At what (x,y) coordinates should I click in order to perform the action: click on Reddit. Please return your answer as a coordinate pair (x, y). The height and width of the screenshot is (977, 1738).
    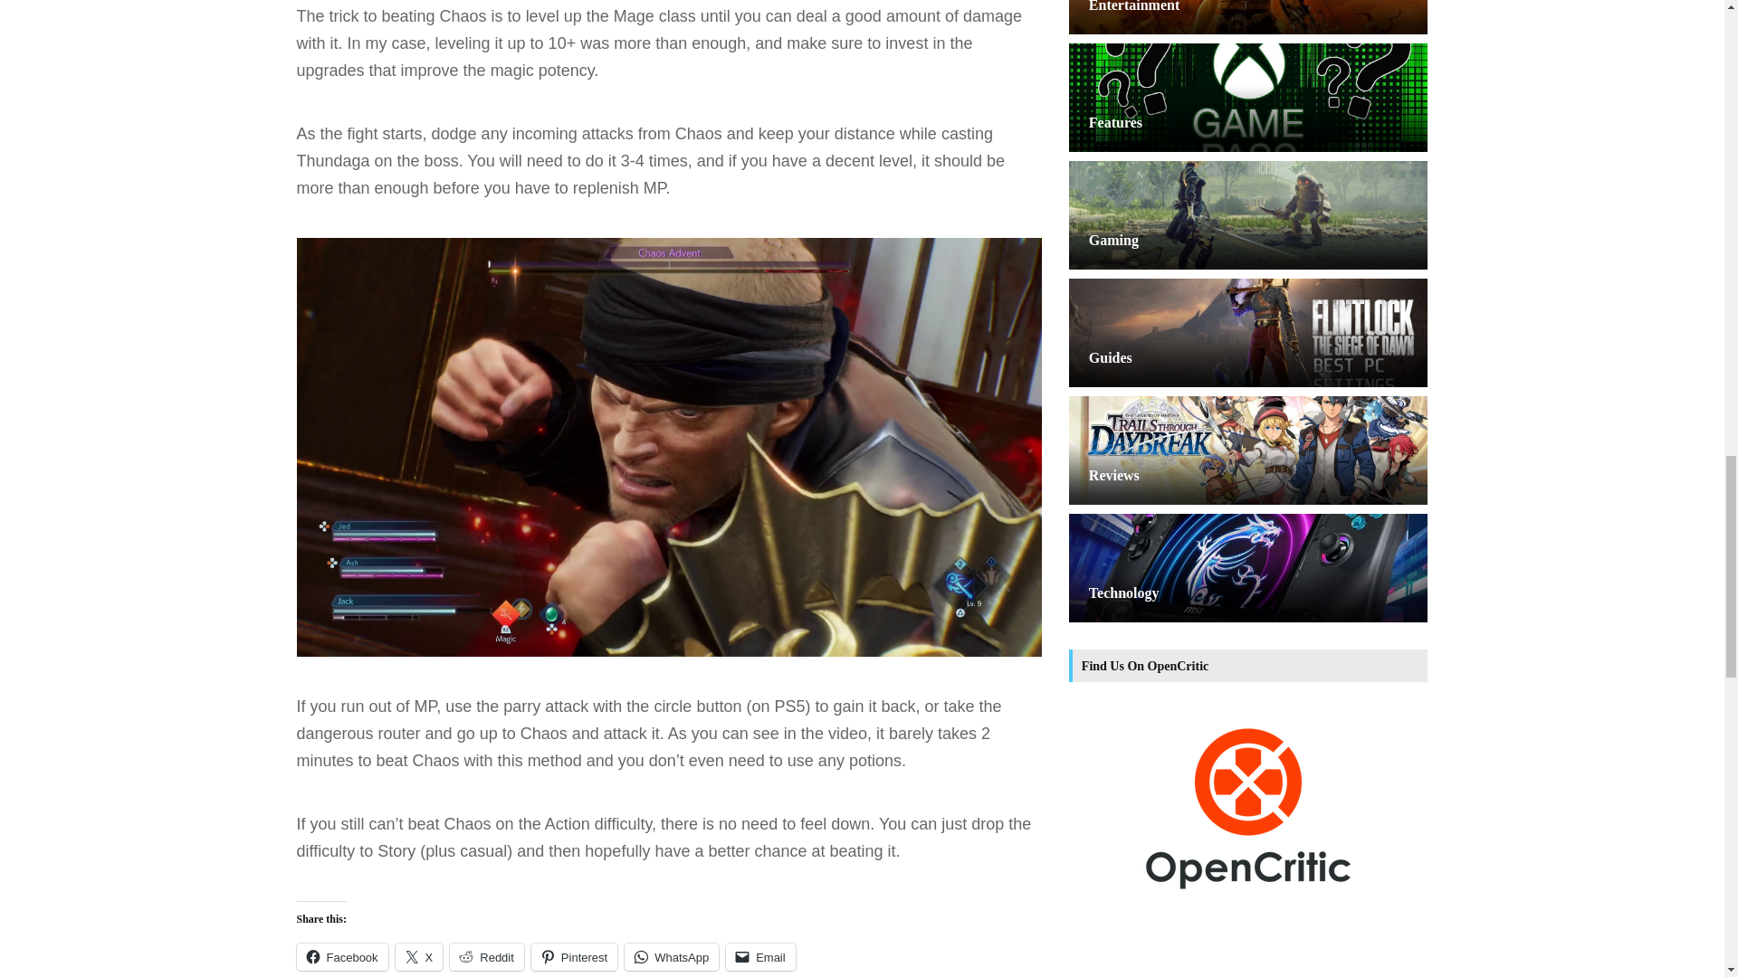
    Looking at the image, I should click on (487, 956).